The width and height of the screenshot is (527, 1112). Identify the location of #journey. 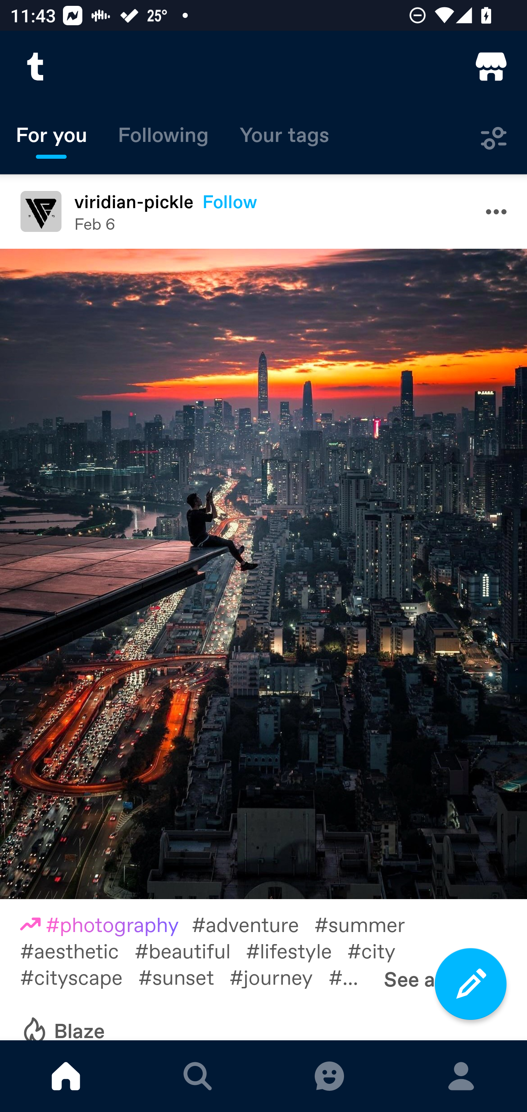
(279, 976).